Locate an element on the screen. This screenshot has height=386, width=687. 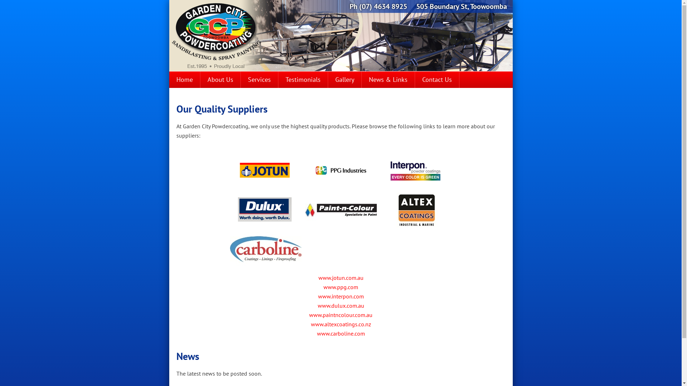
News & Links is located at coordinates (388, 80).